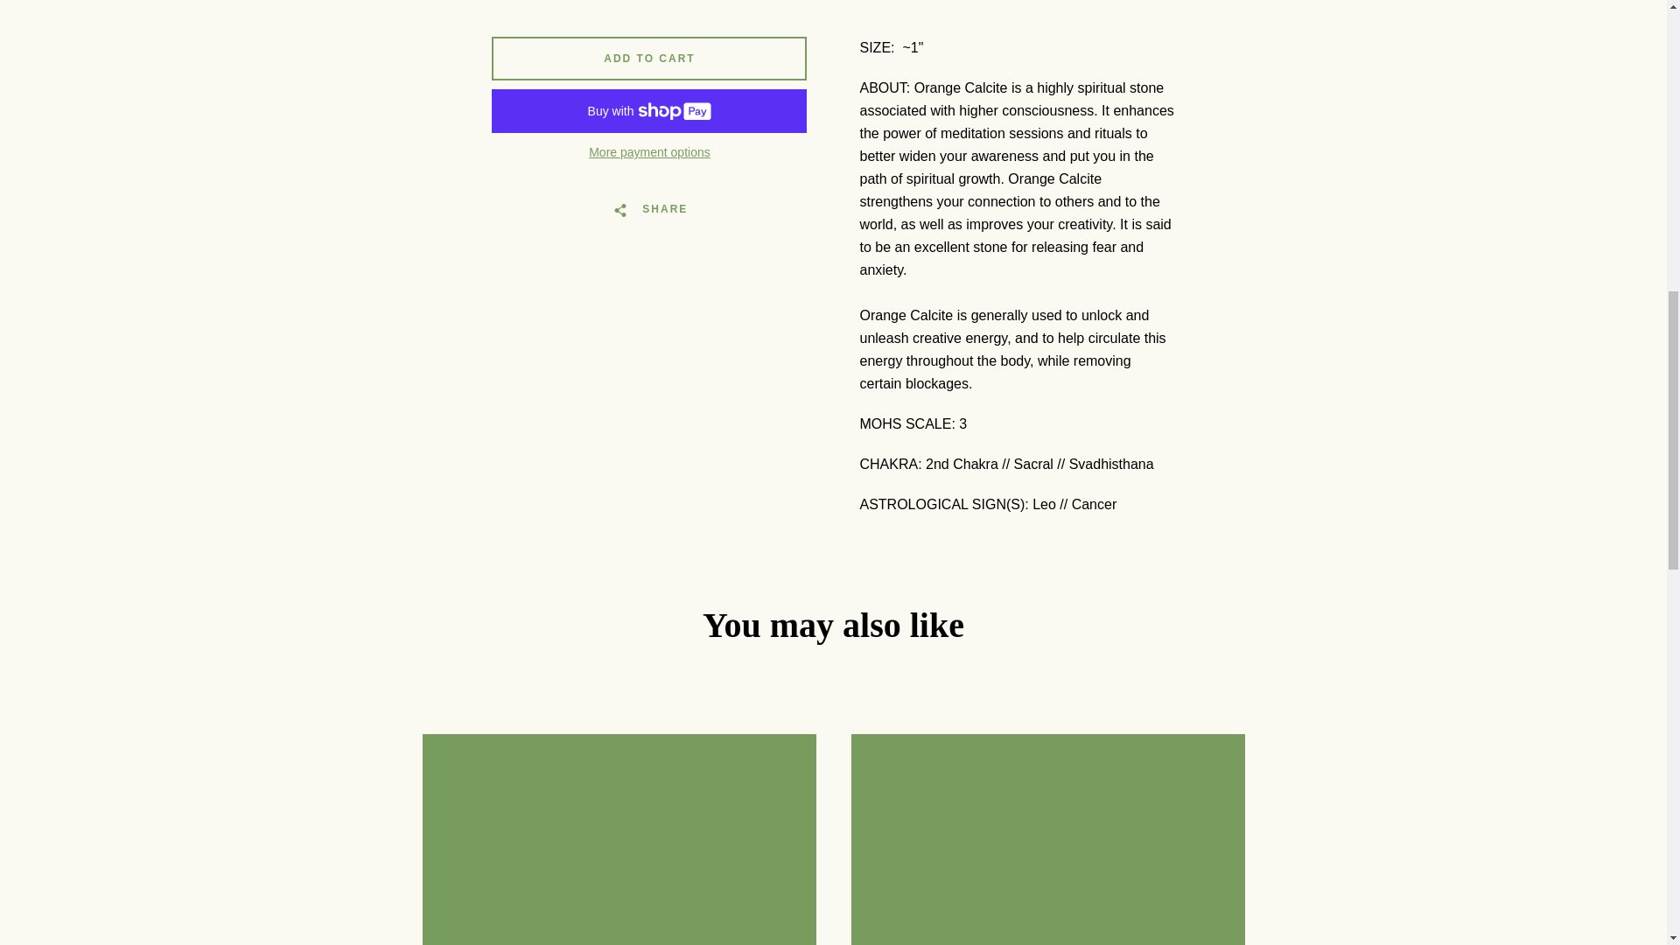 The image size is (1680, 945). I want to click on More payment options, so click(649, 152).